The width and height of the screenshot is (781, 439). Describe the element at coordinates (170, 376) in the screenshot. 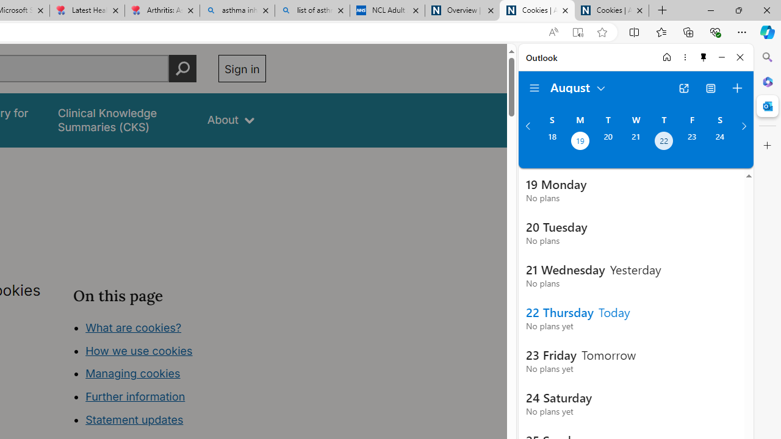

I see `Class: in-page-nav__list` at that location.